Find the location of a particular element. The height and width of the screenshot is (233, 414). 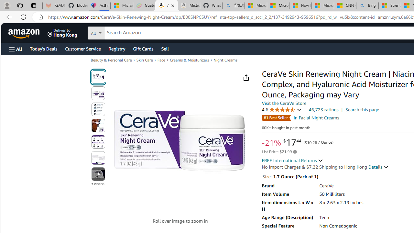

Skin Care is located at coordinates (145, 60).